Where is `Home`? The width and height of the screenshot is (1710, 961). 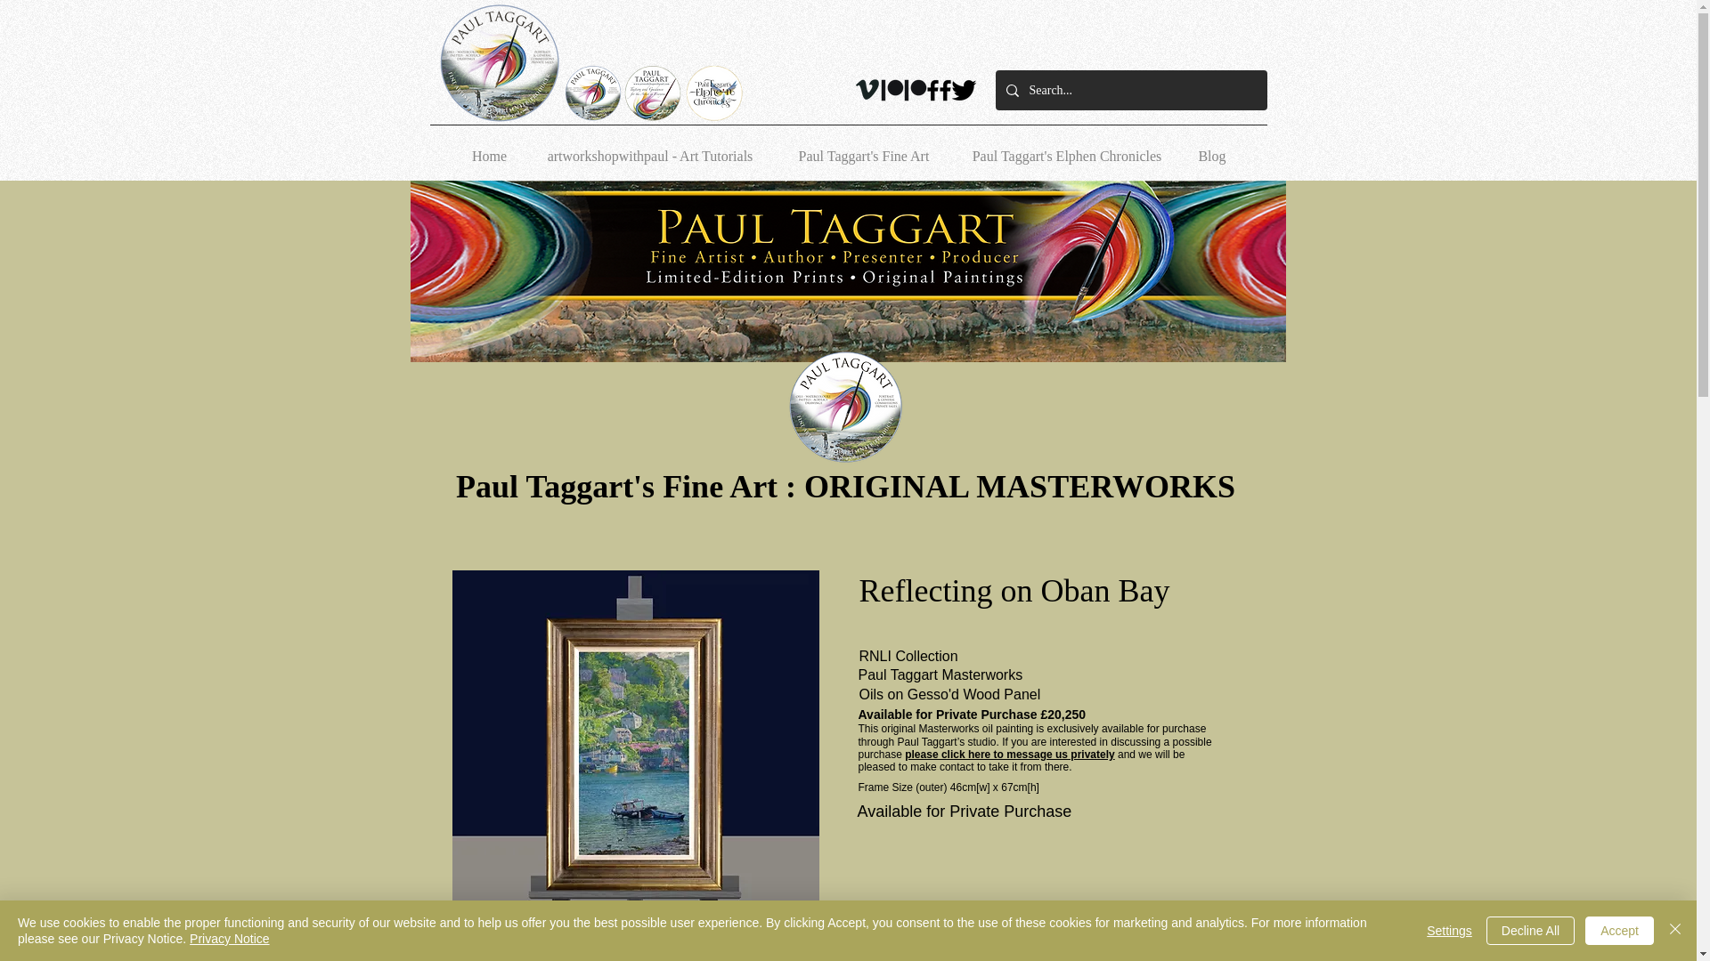 Home is located at coordinates (490, 149).